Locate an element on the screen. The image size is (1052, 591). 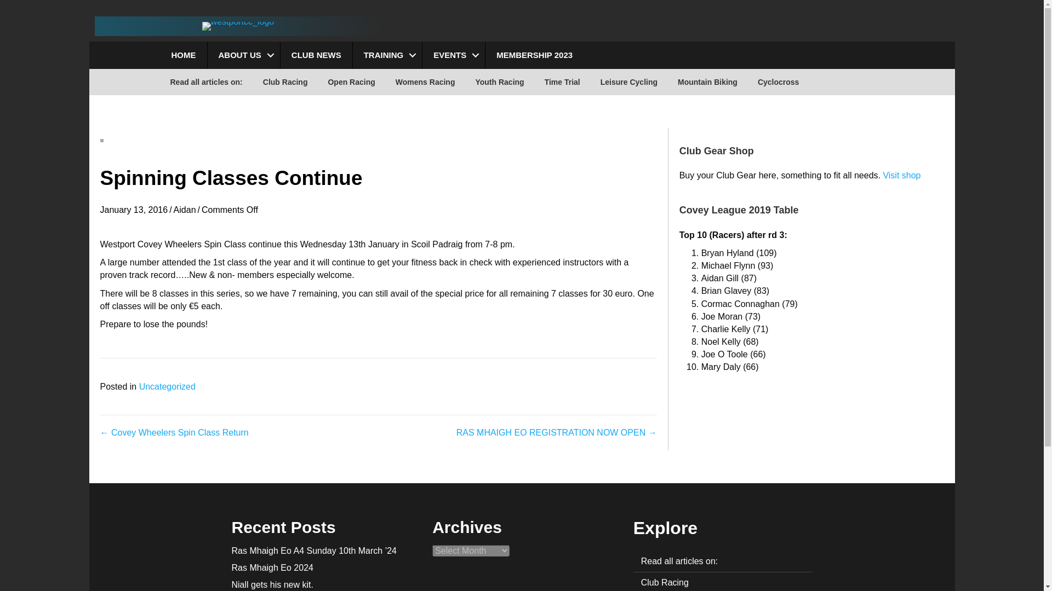
Mountain Biking is located at coordinates (707, 82).